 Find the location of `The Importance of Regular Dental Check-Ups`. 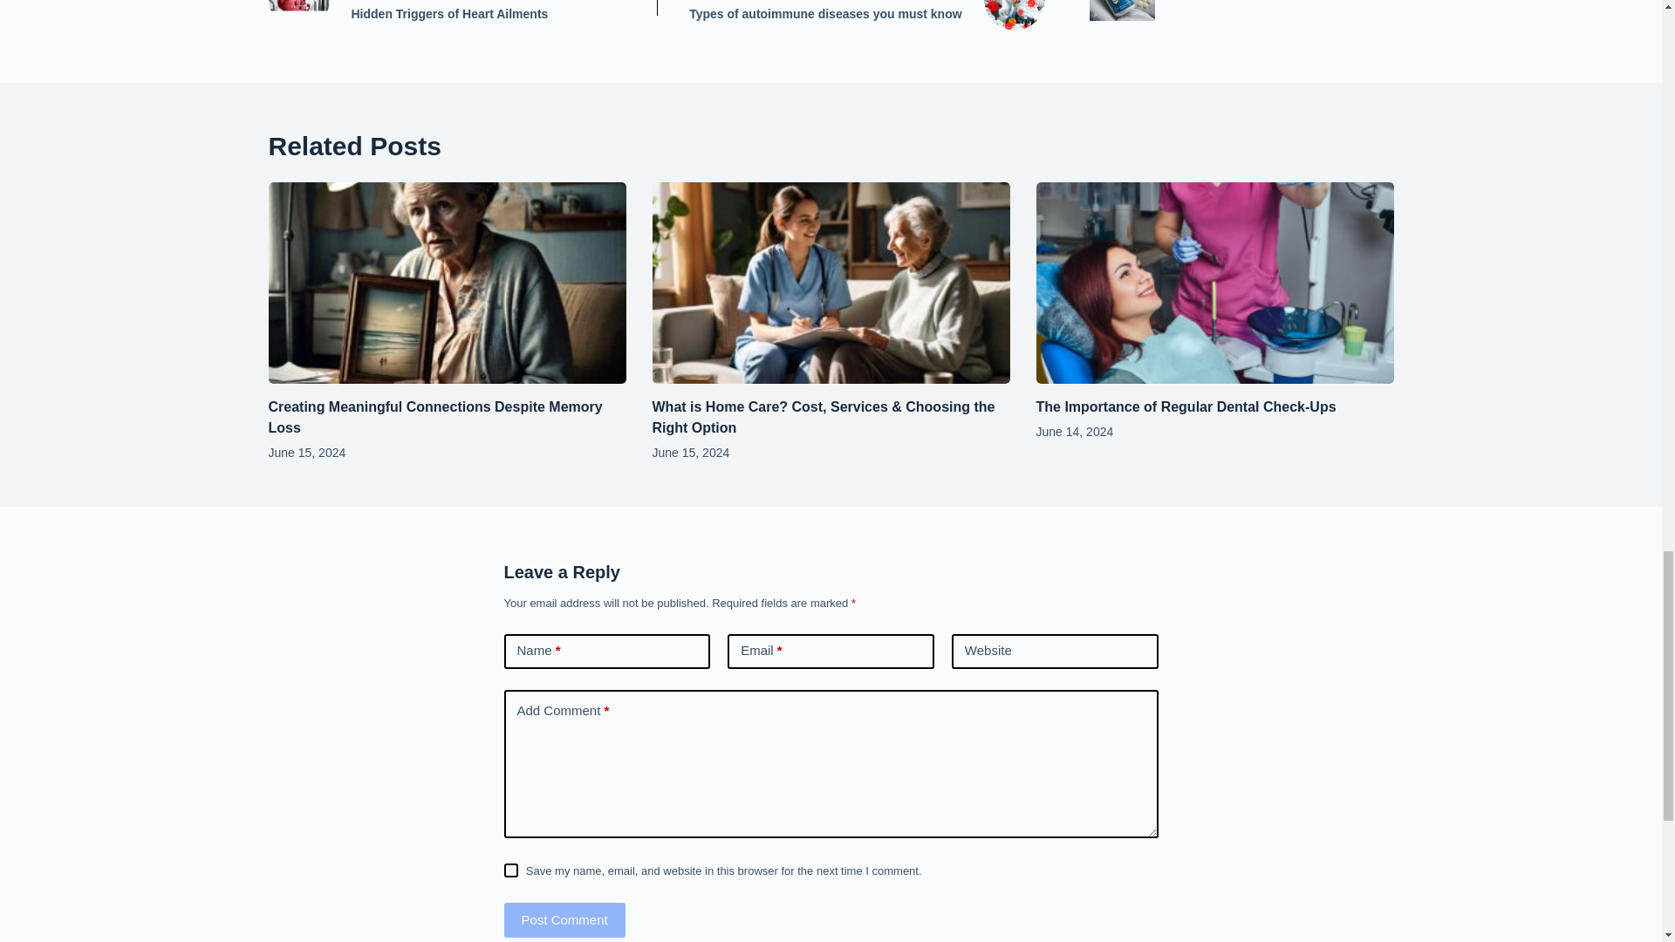

The Importance of Regular Dental Check-Ups is located at coordinates (564, 919).